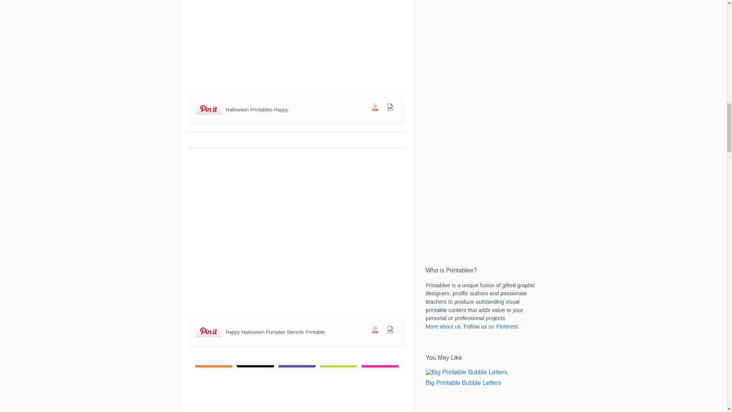 The image size is (732, 412). What do you see at coordinates (297, 47) in the screenshot?
I see `Halloween Printables-Happy` at bounding box center [297, 47].